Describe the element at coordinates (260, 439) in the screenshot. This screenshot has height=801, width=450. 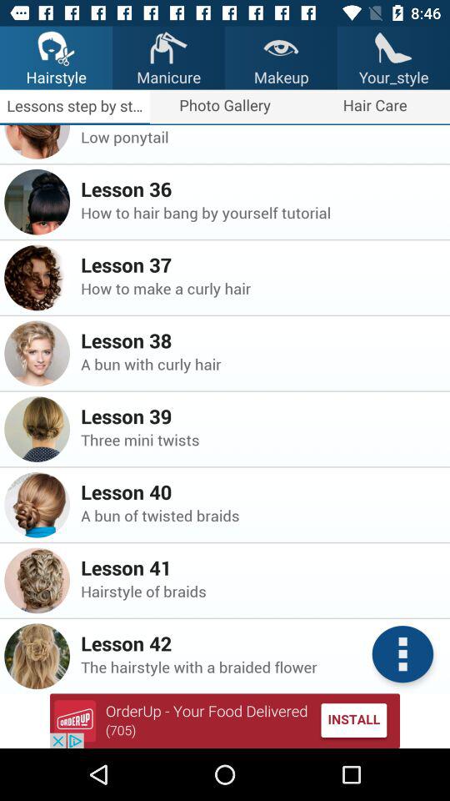
I see `open the app above lesson 40 icon` at that location.